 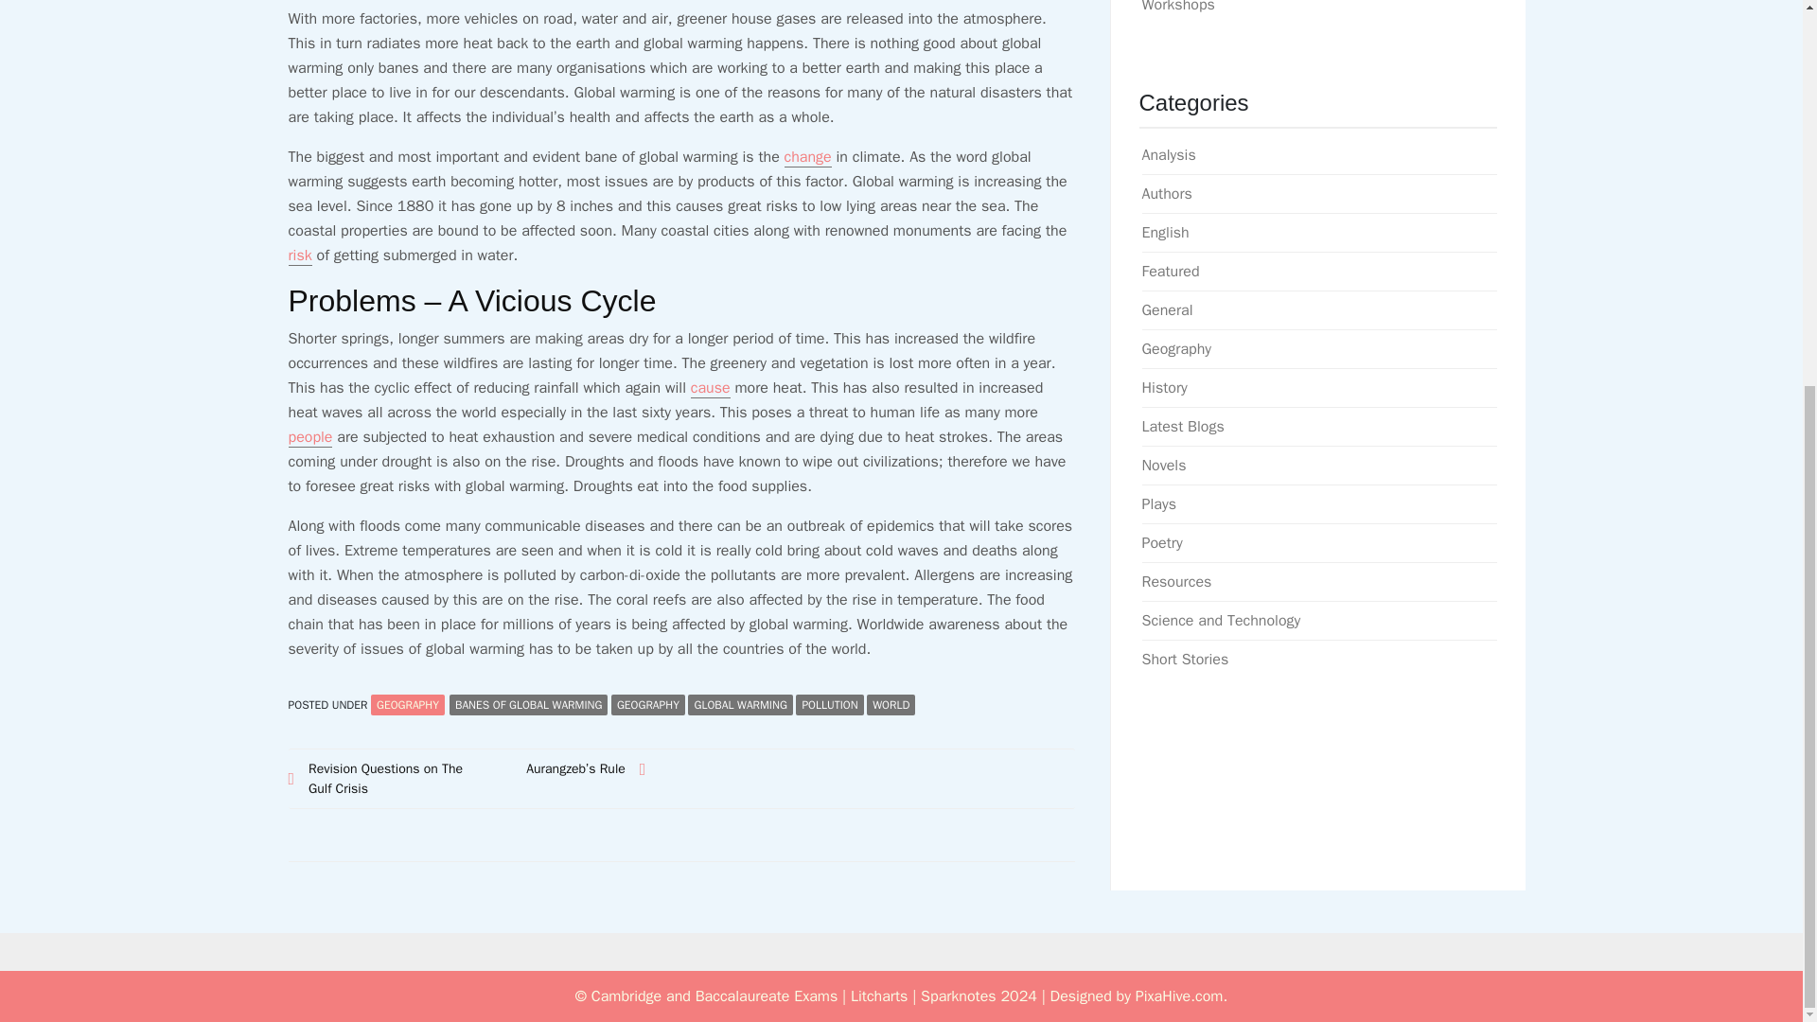 I want to click on Revision Questions on The Gulf Crisis, so click(x=377, y=778).